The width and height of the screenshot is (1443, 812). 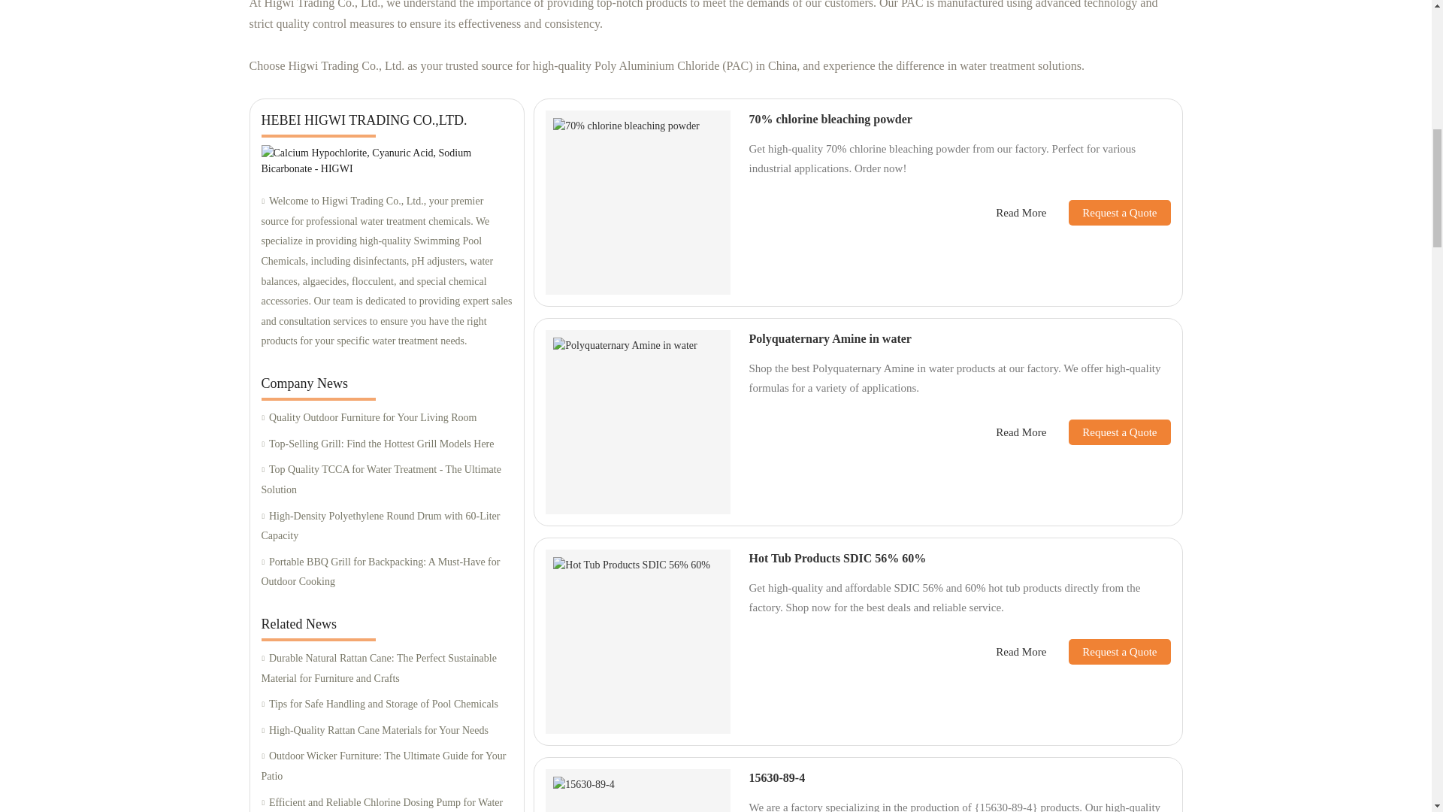 I want to click on Top-Selling Grill: Find the Hottest Grill Models Here, so click(x=386, y=444).